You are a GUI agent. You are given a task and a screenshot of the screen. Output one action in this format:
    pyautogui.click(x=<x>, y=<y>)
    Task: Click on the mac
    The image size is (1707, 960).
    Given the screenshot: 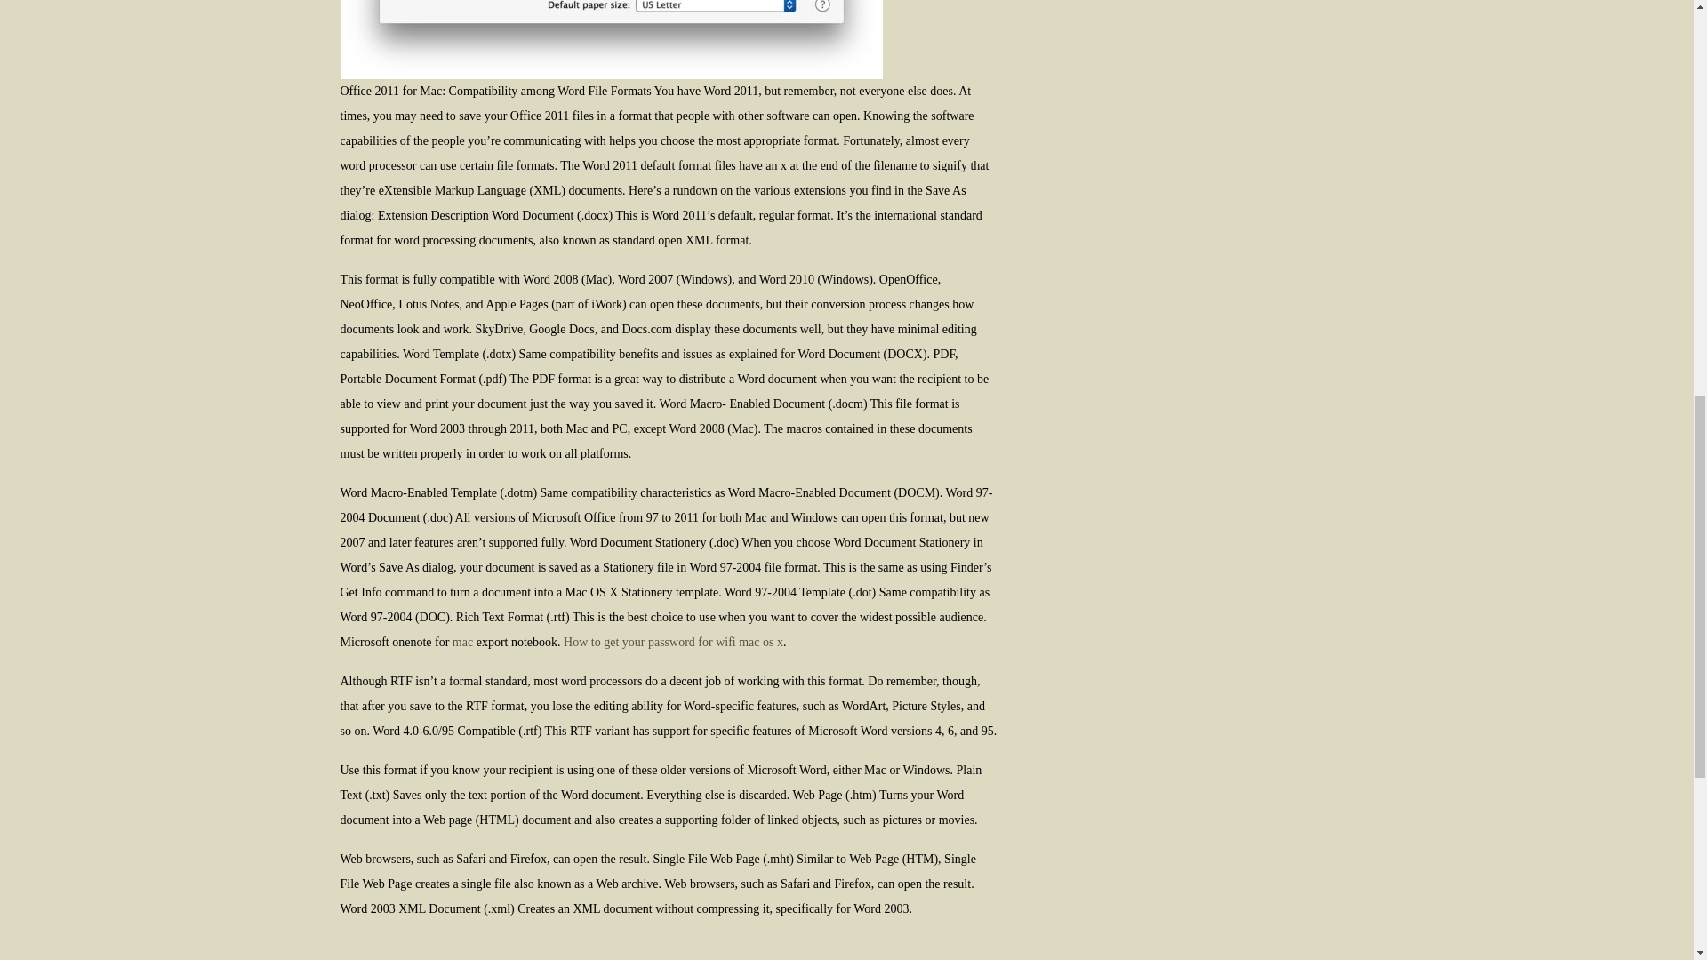 What is the action you would take?
    pyautogui.click(x=462, y=642)
    